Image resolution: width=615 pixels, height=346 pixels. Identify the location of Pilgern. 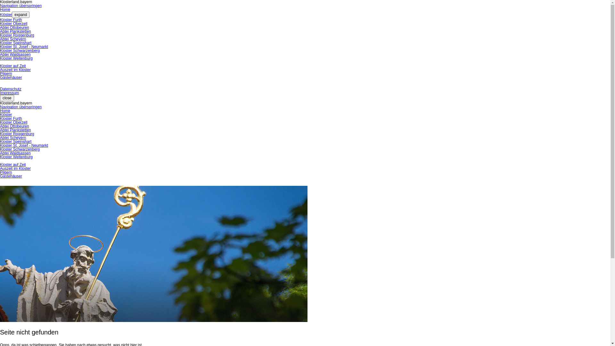
(6, 172).